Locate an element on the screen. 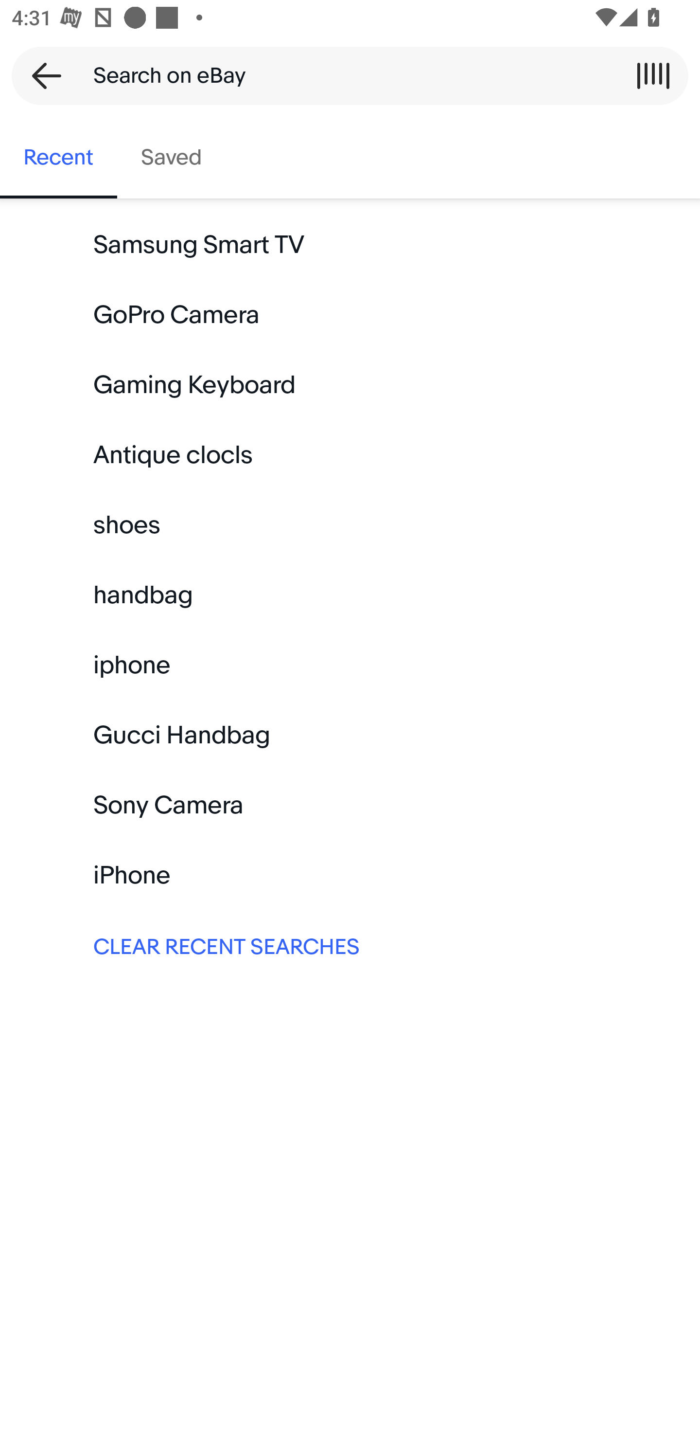  Back is located at coordinates (41, 75).